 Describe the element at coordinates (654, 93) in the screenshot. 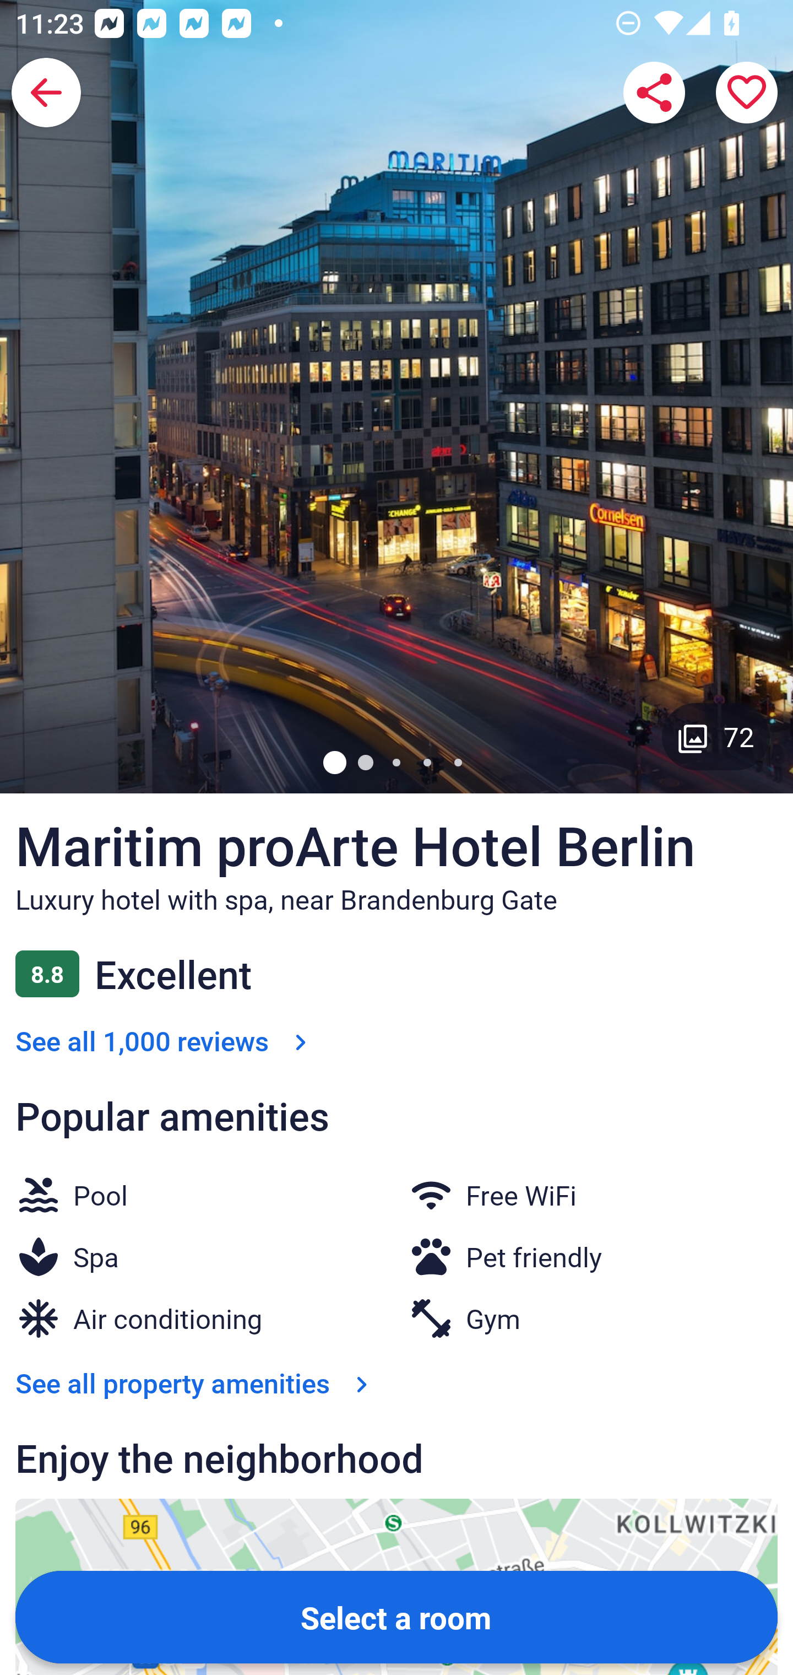

I see `Share Maritim proArte Hotel Berlin` at that location.